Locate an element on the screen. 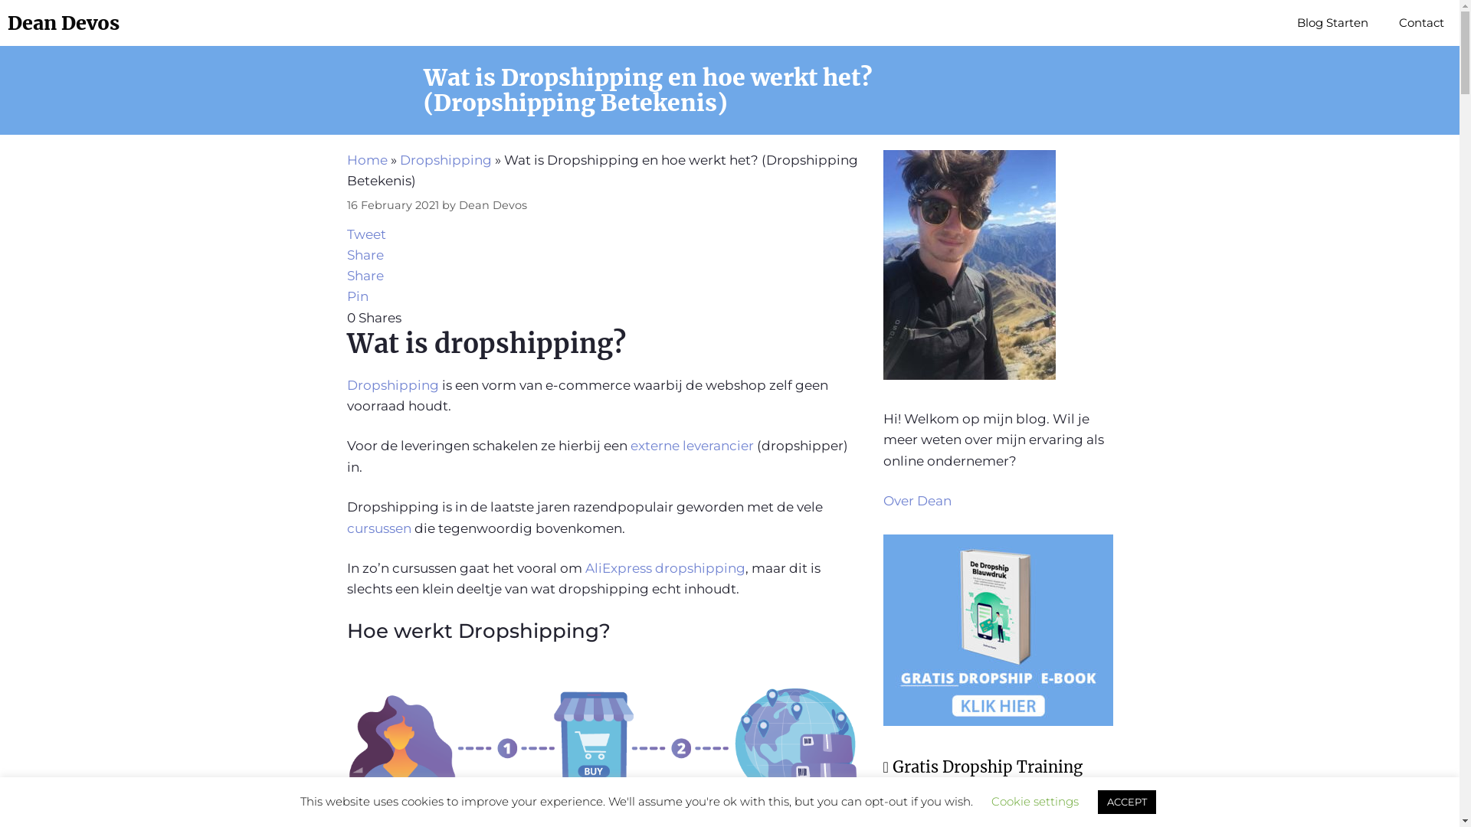 Image resolution: width=1471 pixels, height=827 pixels. Share is located at coordinates (365, 255).